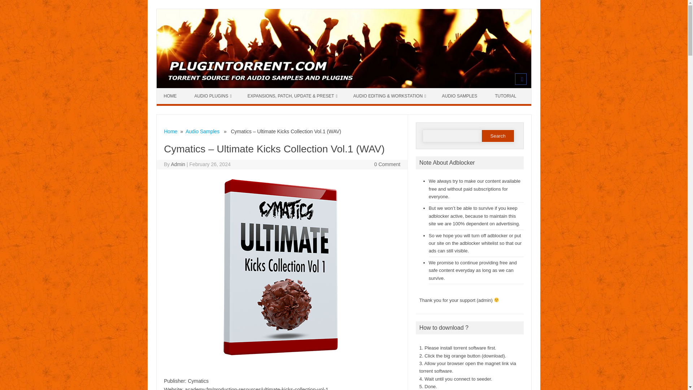  What do you see at coordinates (506, 96) in the screenshot?
I see `TUTORIAL` at bounding box center [506, 96].